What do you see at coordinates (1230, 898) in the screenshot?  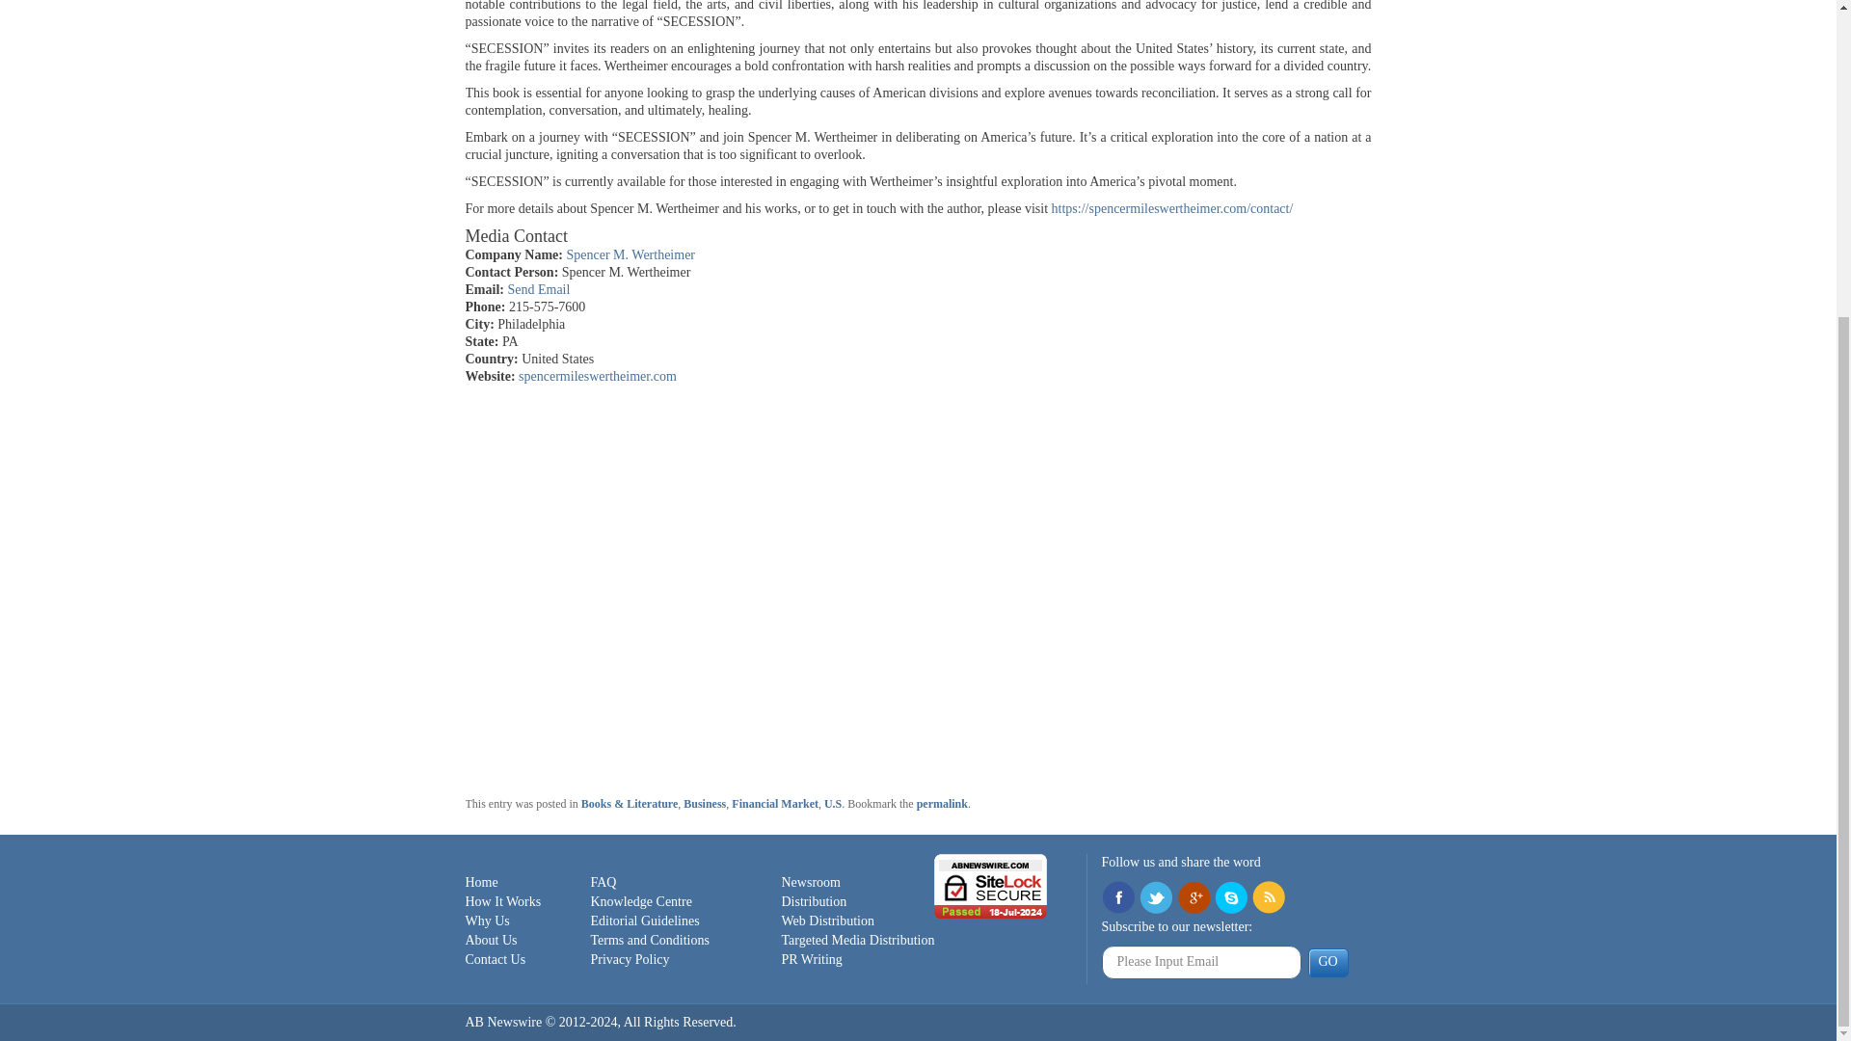 I see `Skype` at bounding box center [1230, 898].